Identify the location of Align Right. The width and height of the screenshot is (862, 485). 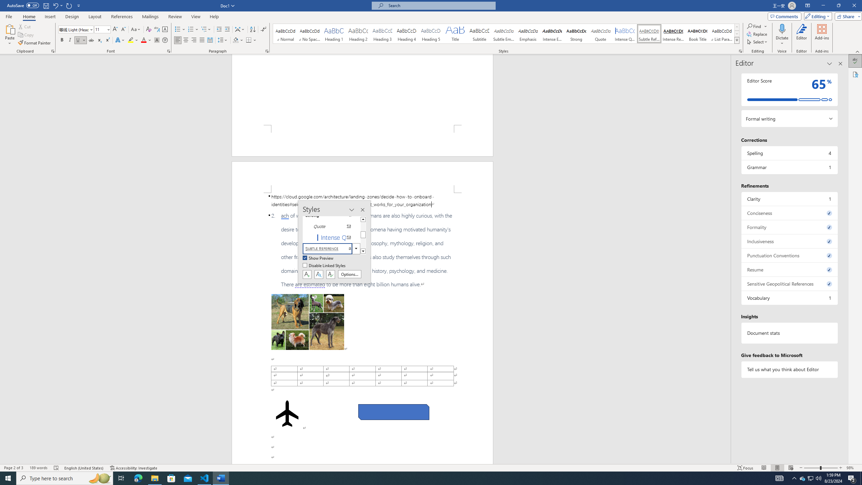
(194, 40).